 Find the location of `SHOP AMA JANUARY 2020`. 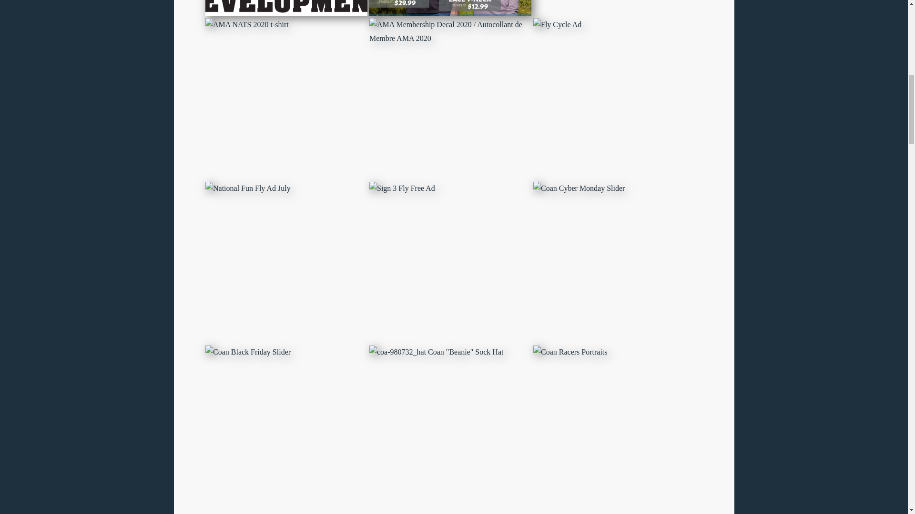

SHOP AMA JANUARY 2020 is located at coordinates (449, 8).